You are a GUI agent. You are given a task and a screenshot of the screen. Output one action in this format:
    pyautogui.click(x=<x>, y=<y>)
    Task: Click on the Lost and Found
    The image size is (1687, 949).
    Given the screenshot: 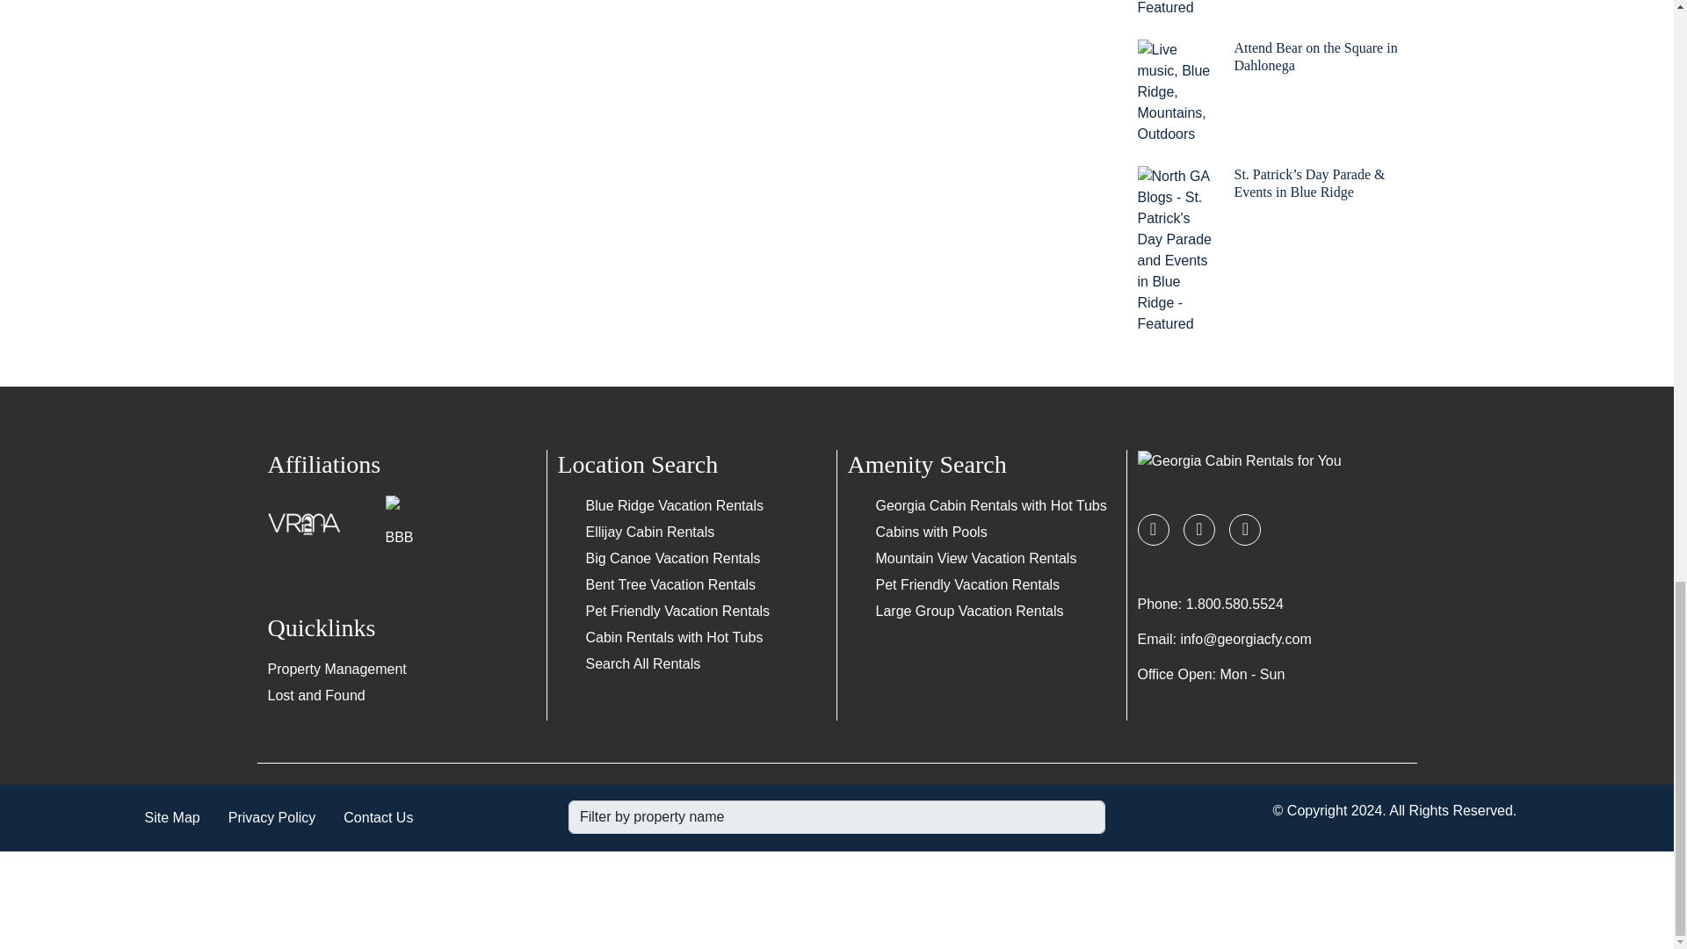 What is the action you would take?
    pyautogui.click(x=315, y=696)
    